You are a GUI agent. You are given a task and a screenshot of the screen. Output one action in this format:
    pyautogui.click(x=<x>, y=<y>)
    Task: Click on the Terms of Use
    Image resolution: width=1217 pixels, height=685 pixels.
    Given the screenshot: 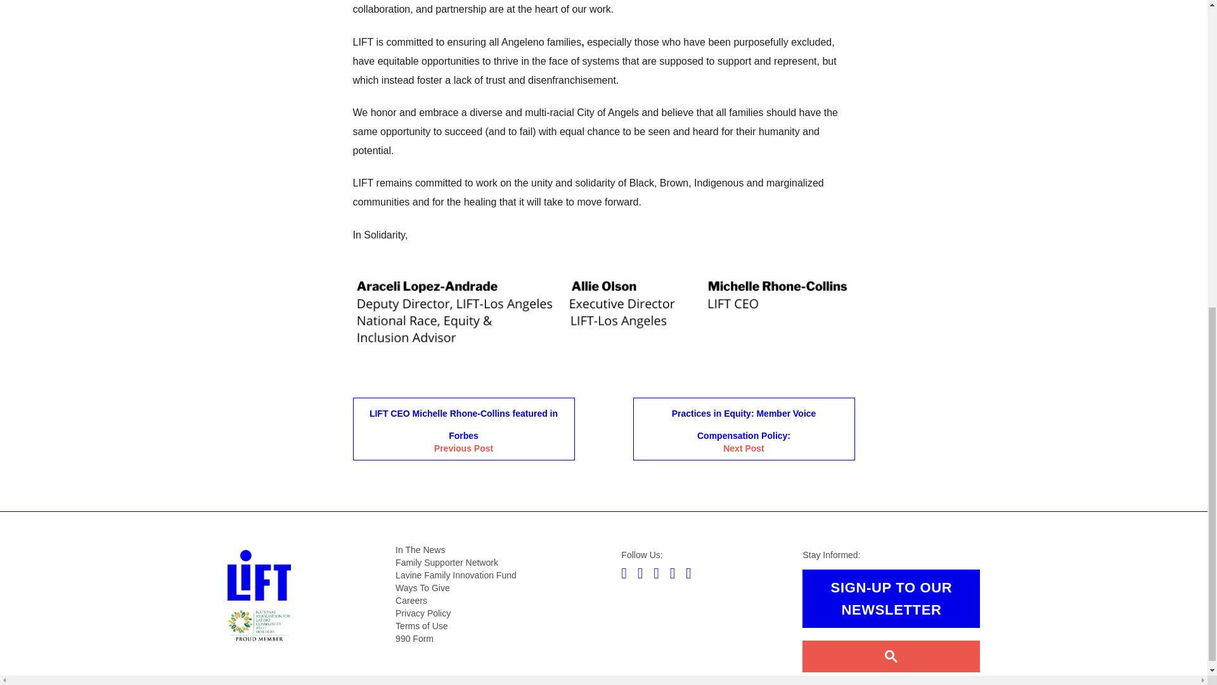 What is the action you would take?
    pyautogui.click(x=422, y=625)
    